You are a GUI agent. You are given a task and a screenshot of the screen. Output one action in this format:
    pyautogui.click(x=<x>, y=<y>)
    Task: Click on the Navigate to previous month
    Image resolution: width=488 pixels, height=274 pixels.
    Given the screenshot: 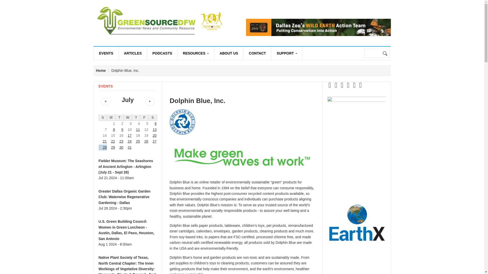 What is the action you would take?
    pyautogui.click(x=106, y=101)
    